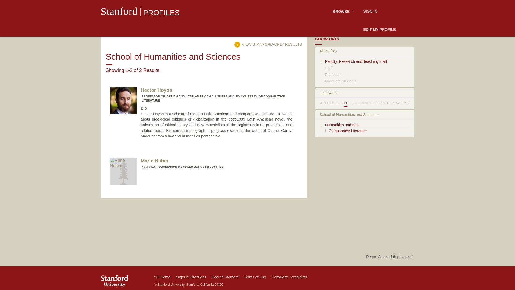 The height and width of the screenshot is (290, 515). Describe the element at coordinates (268, 44) in the screenshot. I see `PROFILES` at that location.